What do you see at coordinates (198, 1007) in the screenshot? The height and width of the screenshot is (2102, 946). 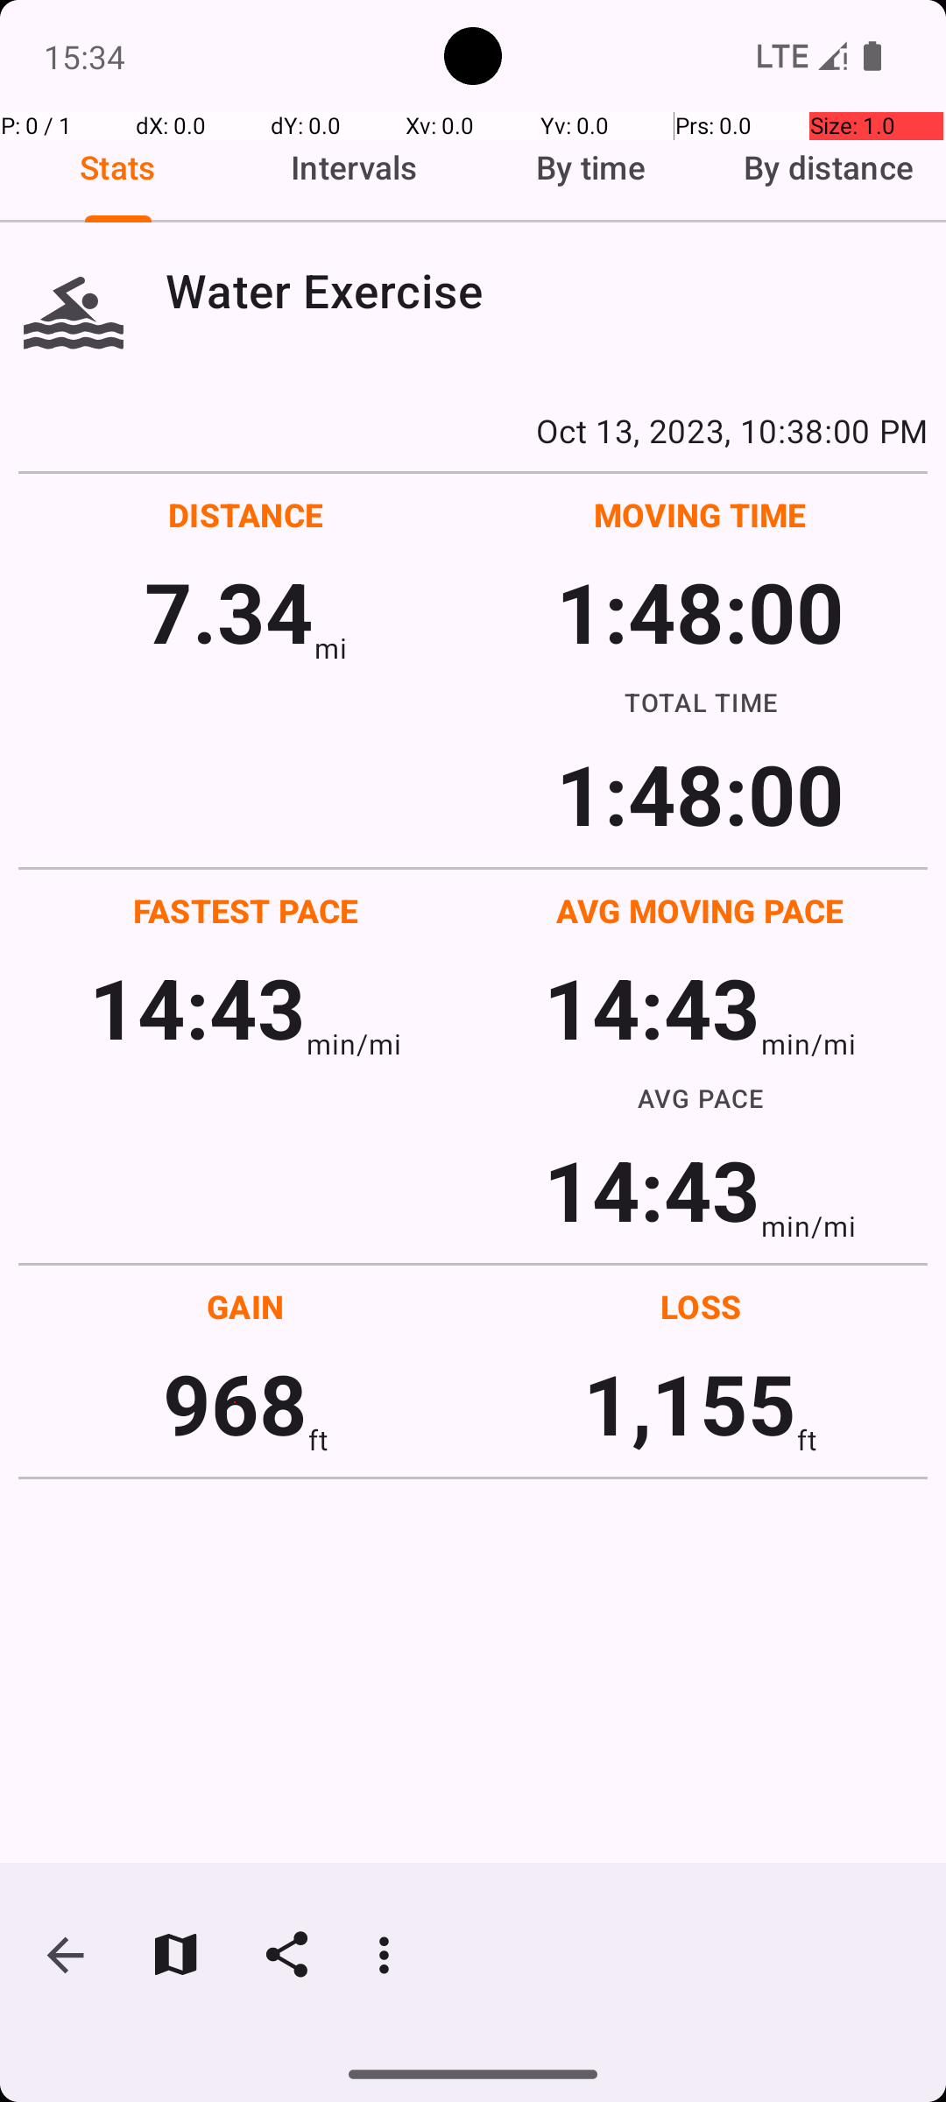 I see `14:43` at bounding box center [198, 1007].